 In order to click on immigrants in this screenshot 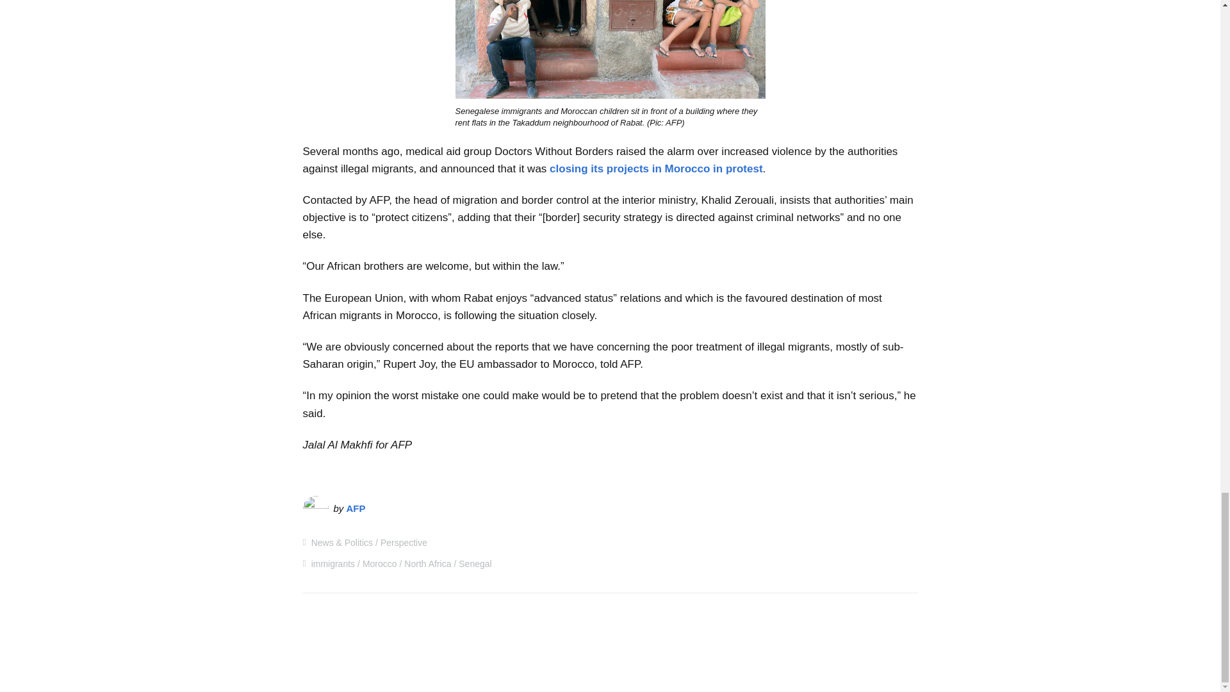, I will do `click(333, 563)`.